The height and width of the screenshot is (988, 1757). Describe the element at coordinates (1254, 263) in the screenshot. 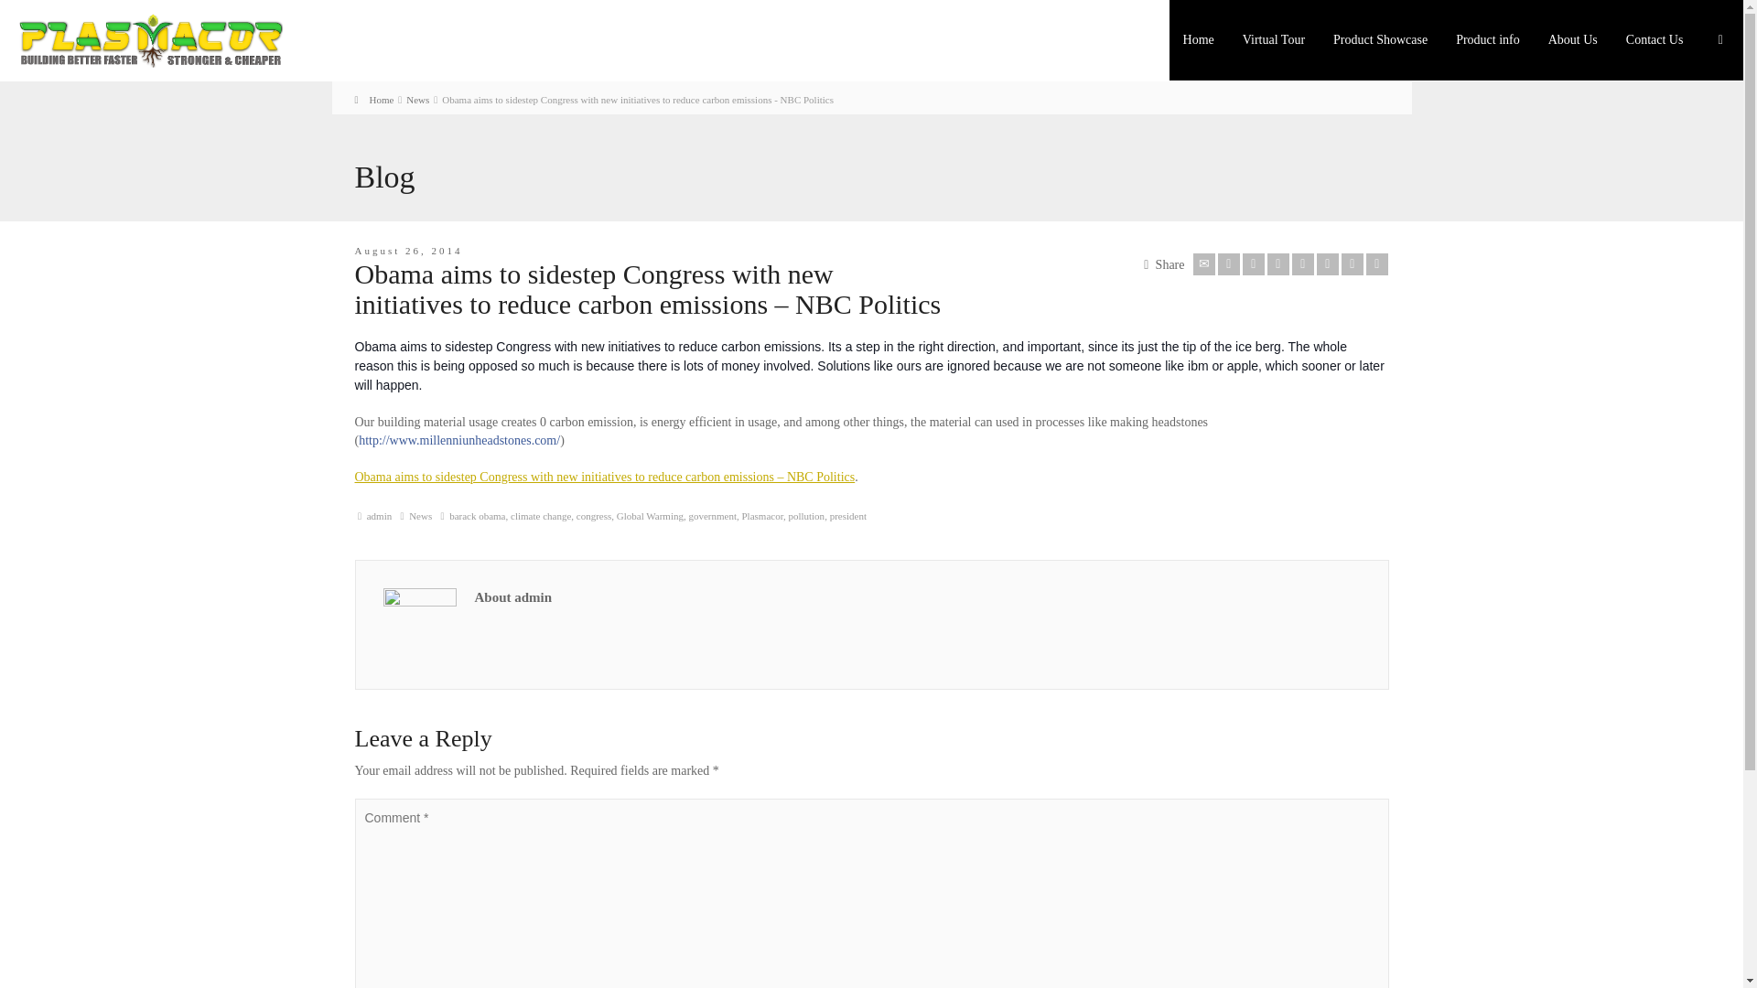

I see `Facebook` at that location.